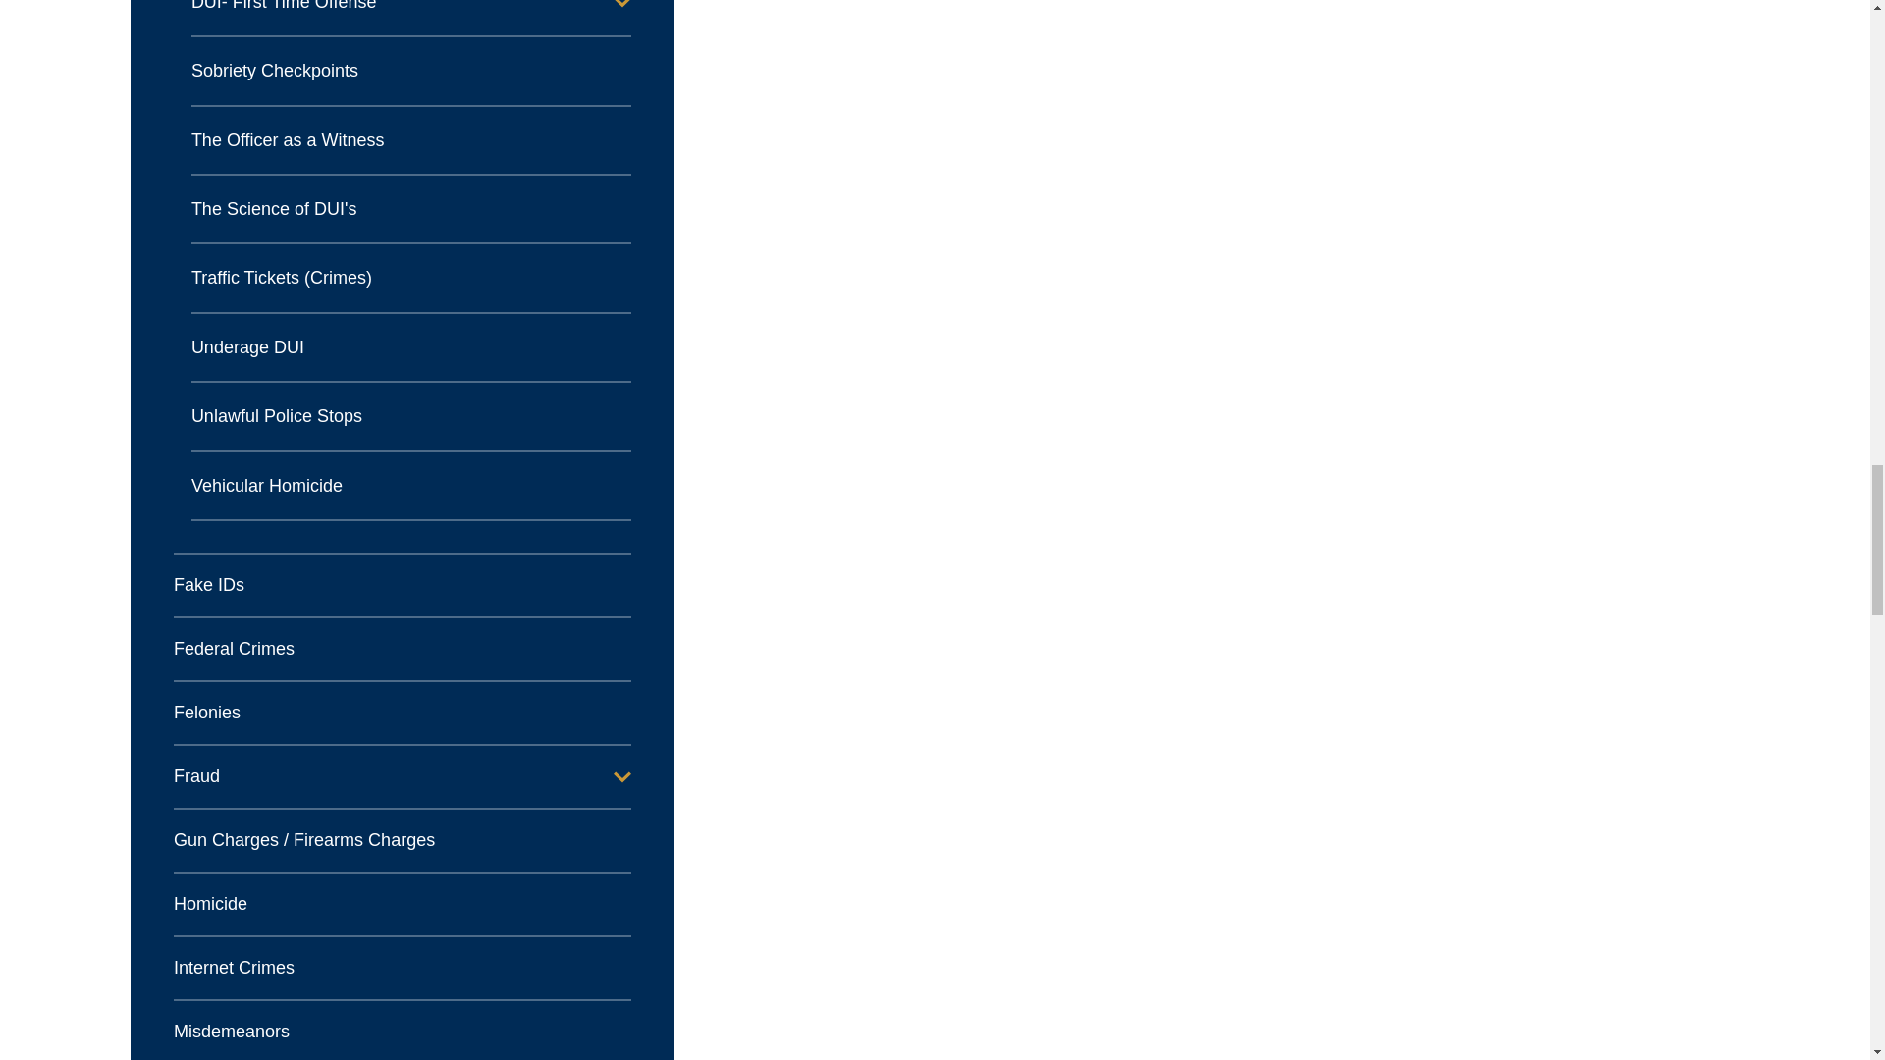 Image resolution: width=1885 pixels, height=1060 pixels. Describe the element at coordinates (622, 777) in the screenshot. I see `Open child menu of Fraud` at that location.